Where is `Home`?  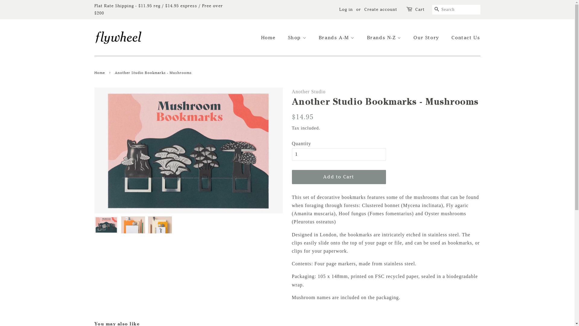
Home is located at coordinates (100, 73).